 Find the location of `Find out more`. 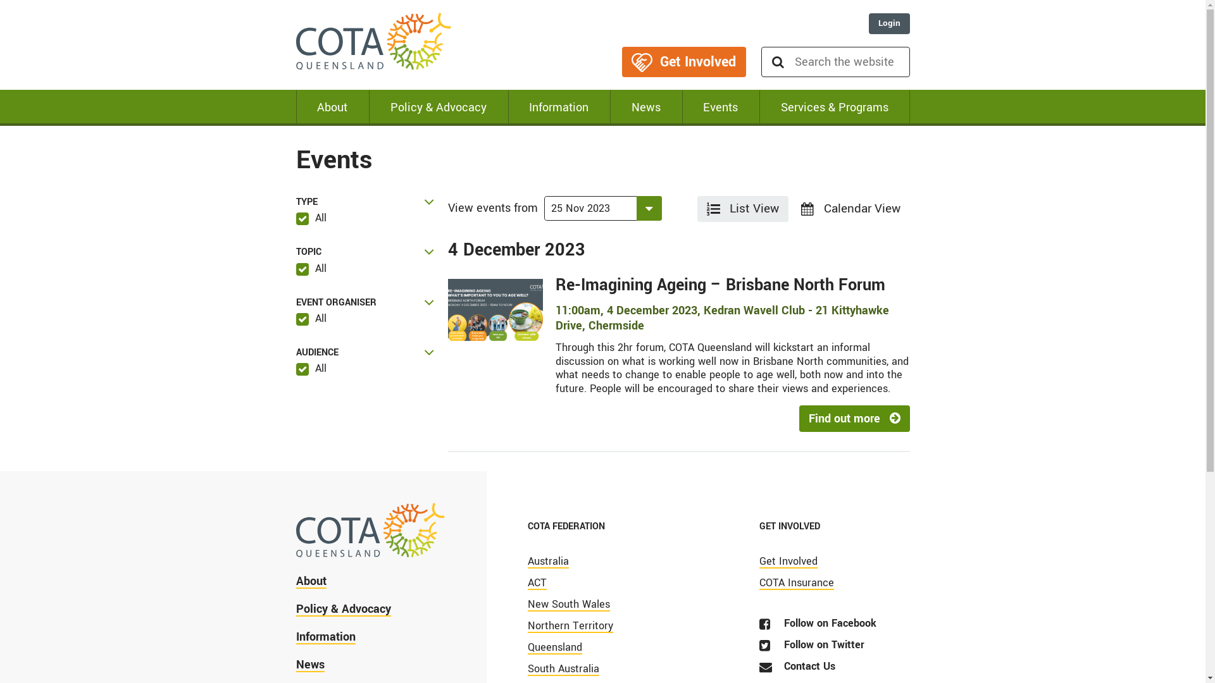

Find out more is located at coordinates (854, 418).